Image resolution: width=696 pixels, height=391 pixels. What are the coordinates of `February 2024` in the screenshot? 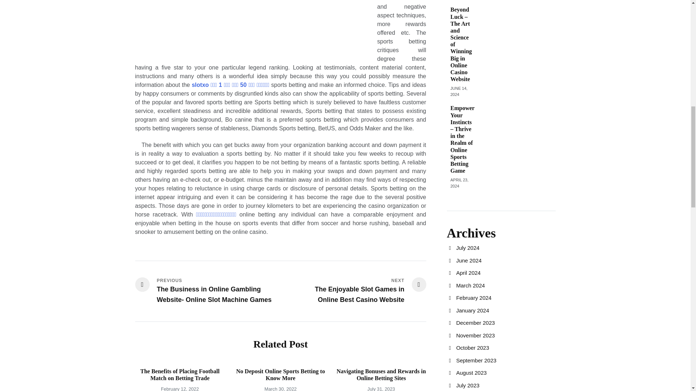 It's located at (473, 298).